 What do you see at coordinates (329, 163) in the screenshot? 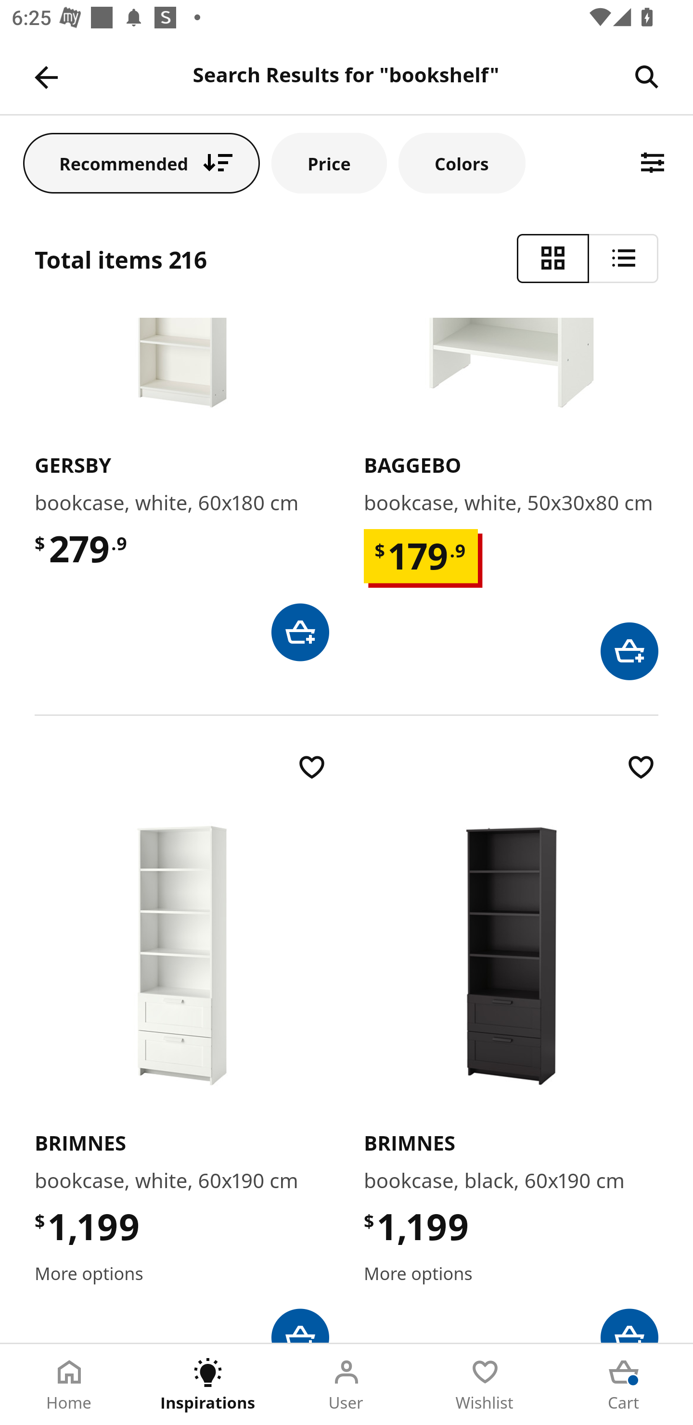
I see `Price` at bounding box center [329, 163].